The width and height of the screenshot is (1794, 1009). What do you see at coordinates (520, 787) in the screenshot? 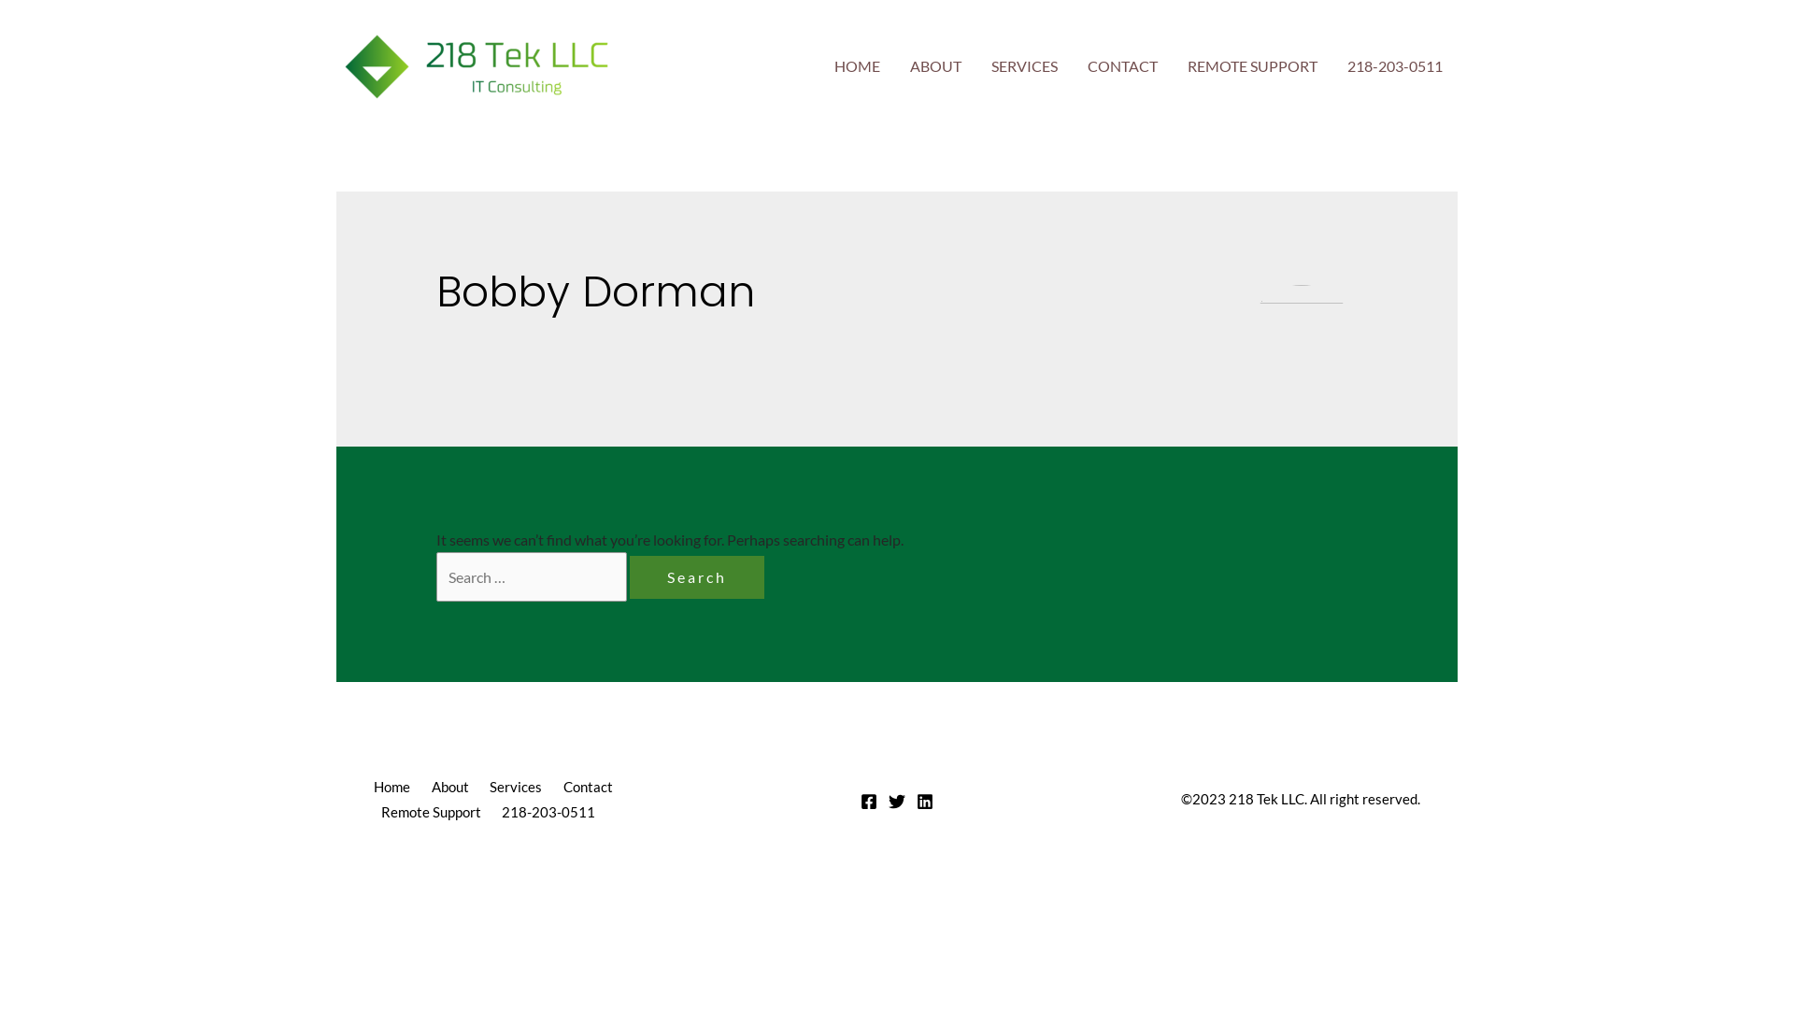
I see `Services` at bounding box center [520, 787].